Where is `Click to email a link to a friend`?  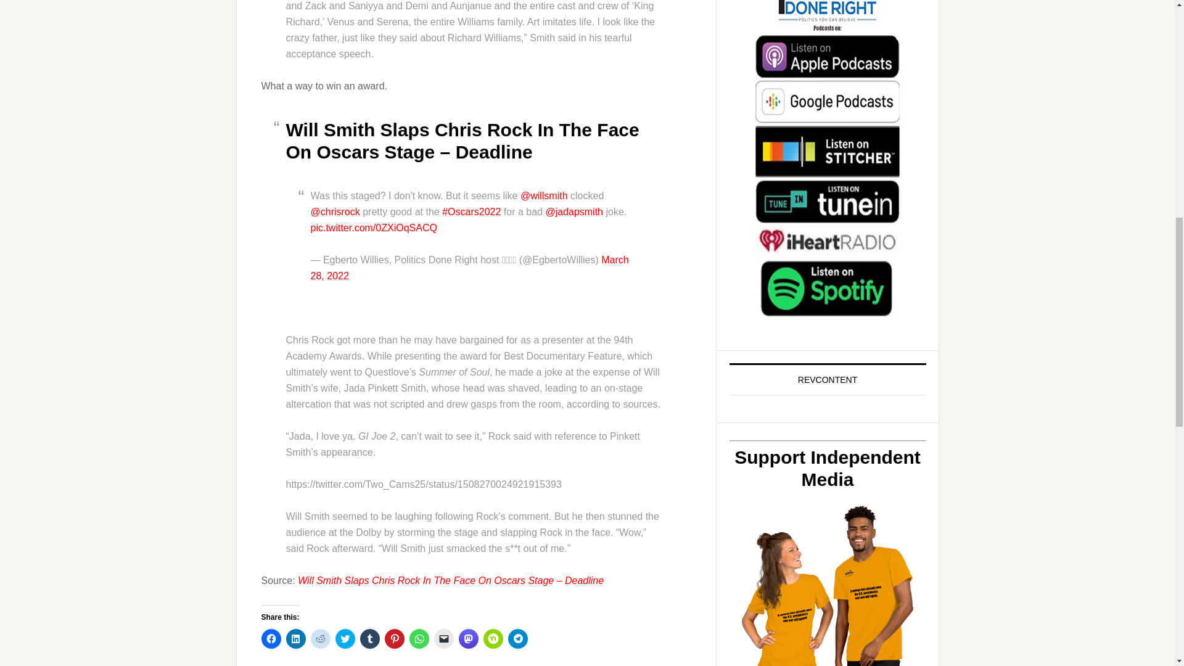 Click to email a link to a friend is located at coordinates (444, 638).